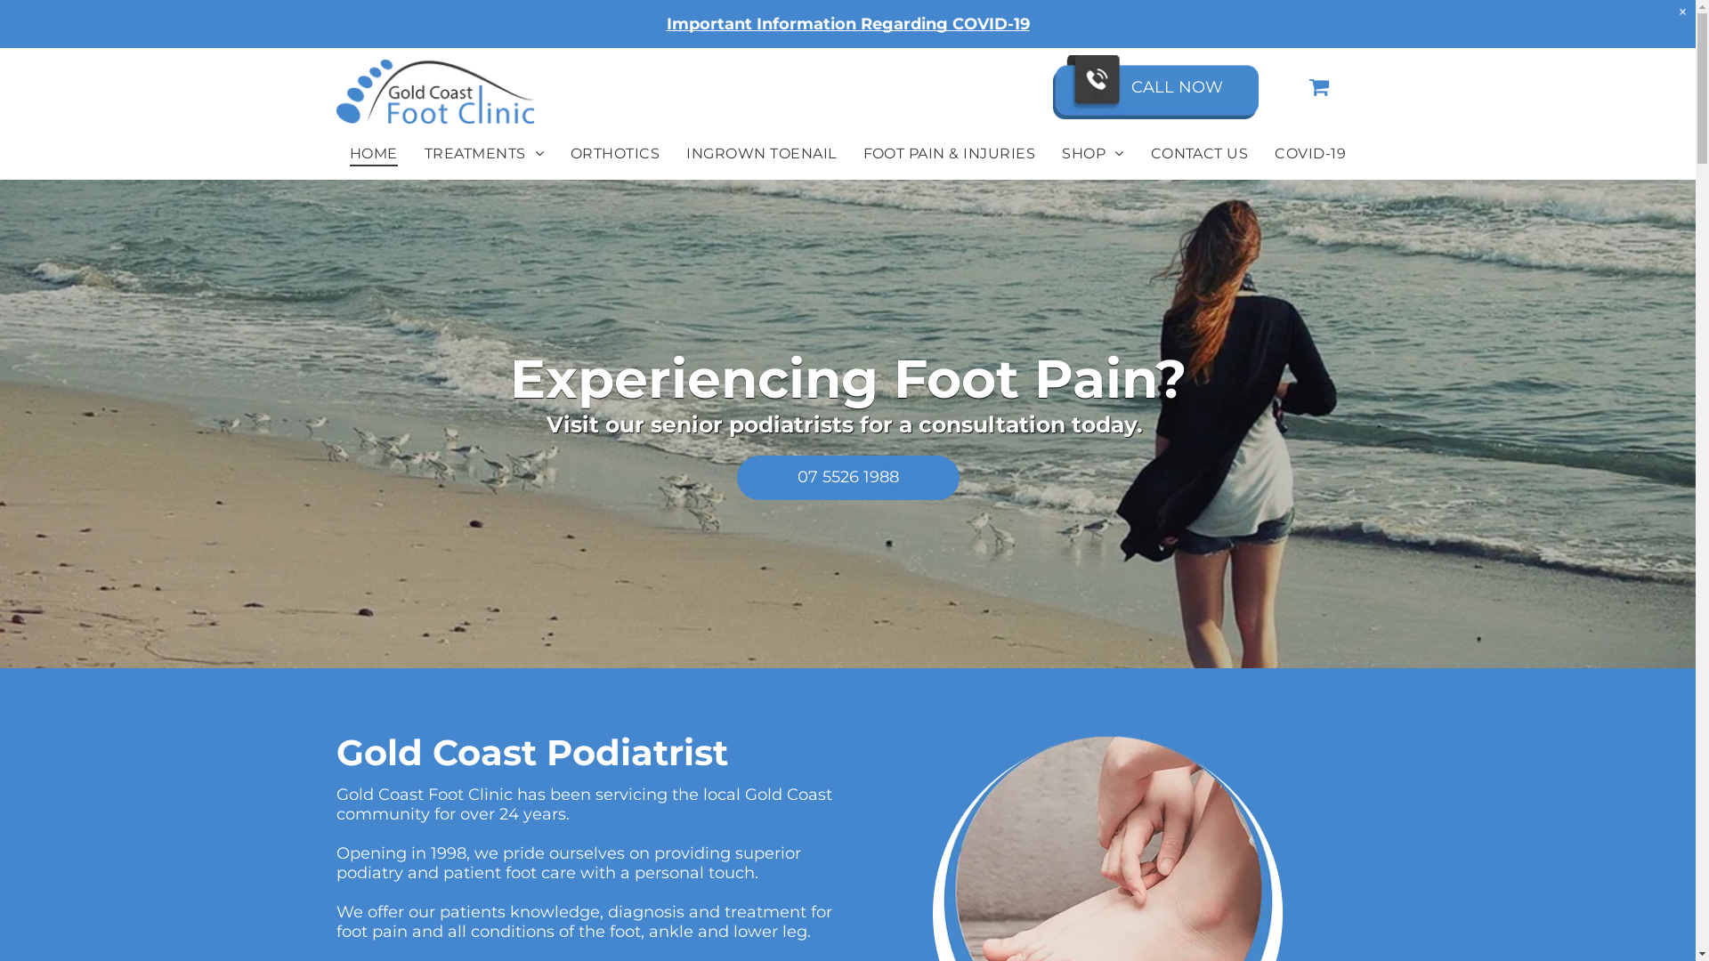 The image size is (1709, 961). Describe the element at coordinates (1200, 153) in the screenshot. I see `CONTACT US` at that location.